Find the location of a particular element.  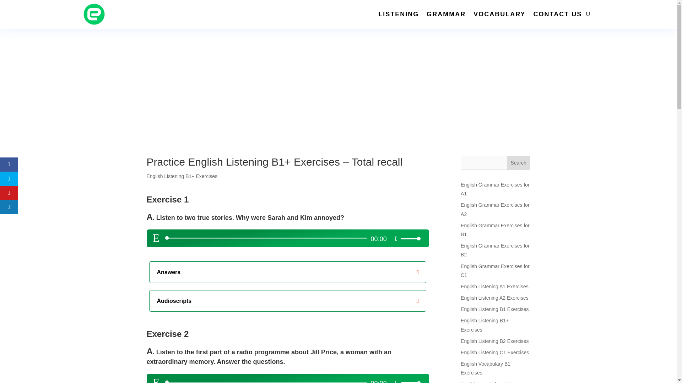

English Grammar Exercises for C1 is located at coordinates (495, 270).